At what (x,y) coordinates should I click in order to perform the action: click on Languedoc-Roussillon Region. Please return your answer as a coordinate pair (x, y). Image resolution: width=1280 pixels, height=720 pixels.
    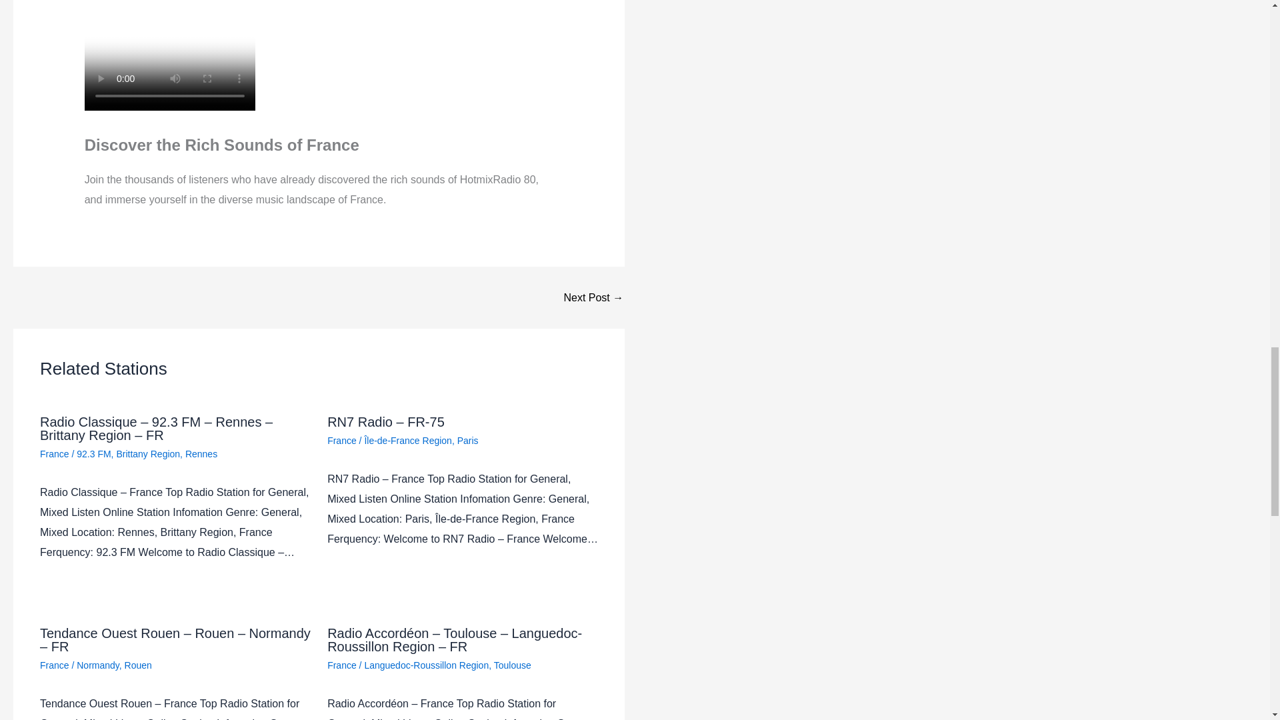
    Looking at the image, I should click on (426, 665).